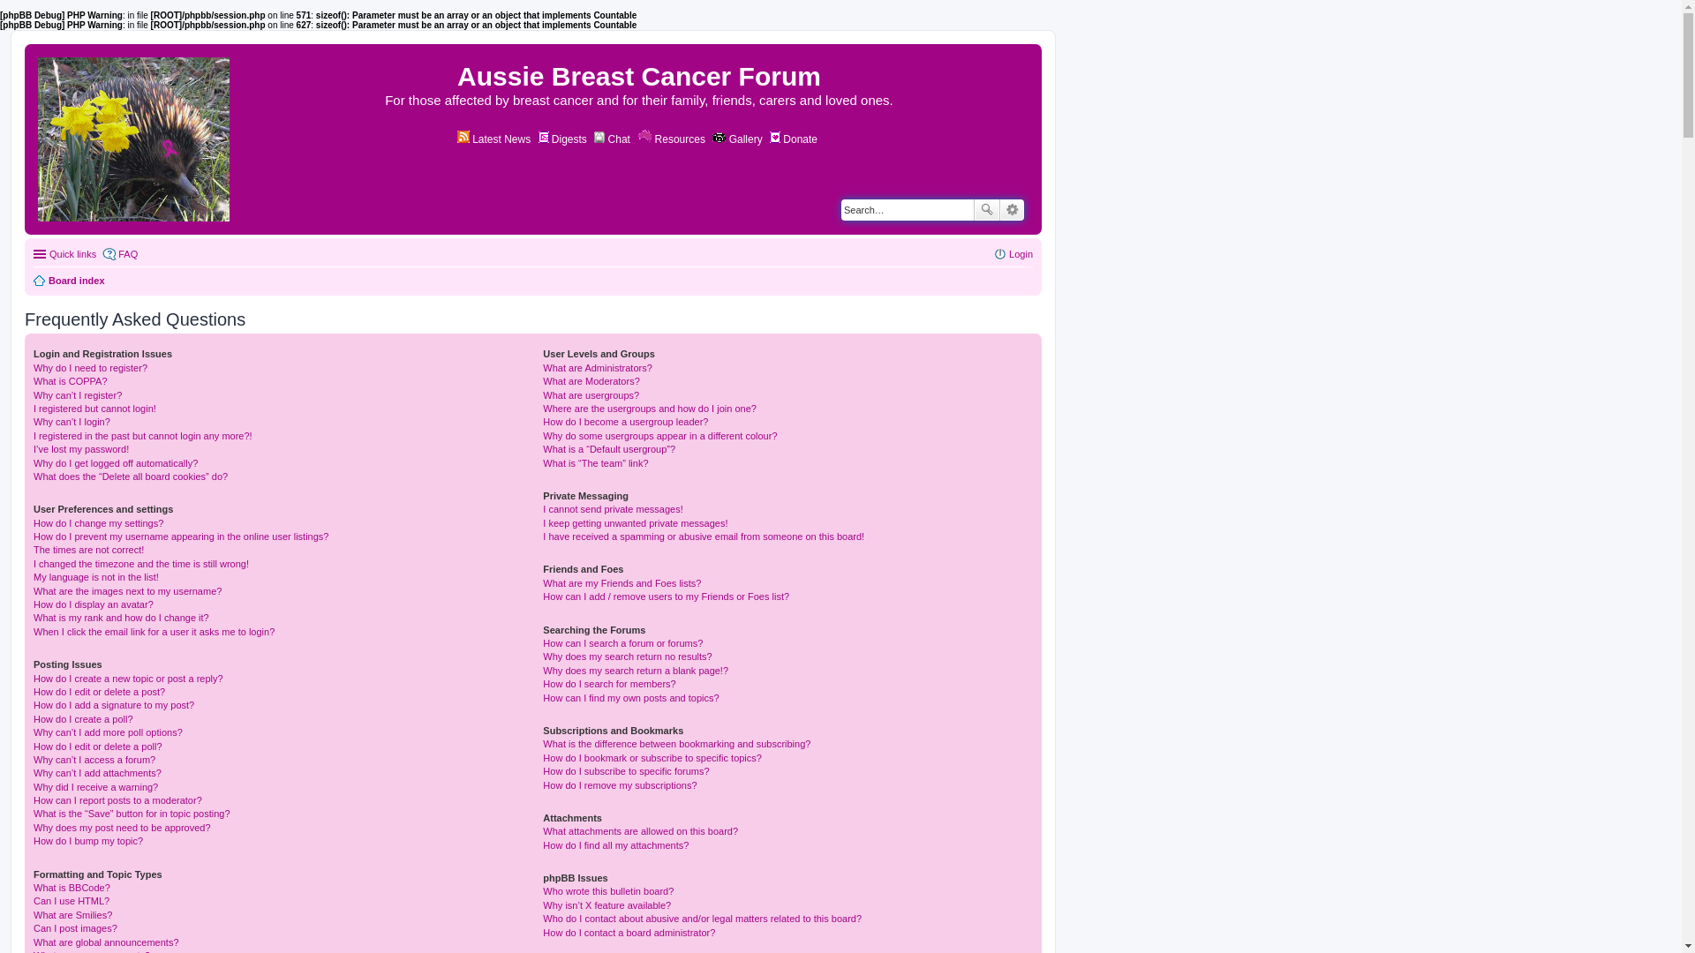 Image resolution: width=1695 pixels, height=953 pixels. Describe the element at coordinates (154, 632) in the screenshot. I see `When I click the email link for a user it asks me to login?` at that location.